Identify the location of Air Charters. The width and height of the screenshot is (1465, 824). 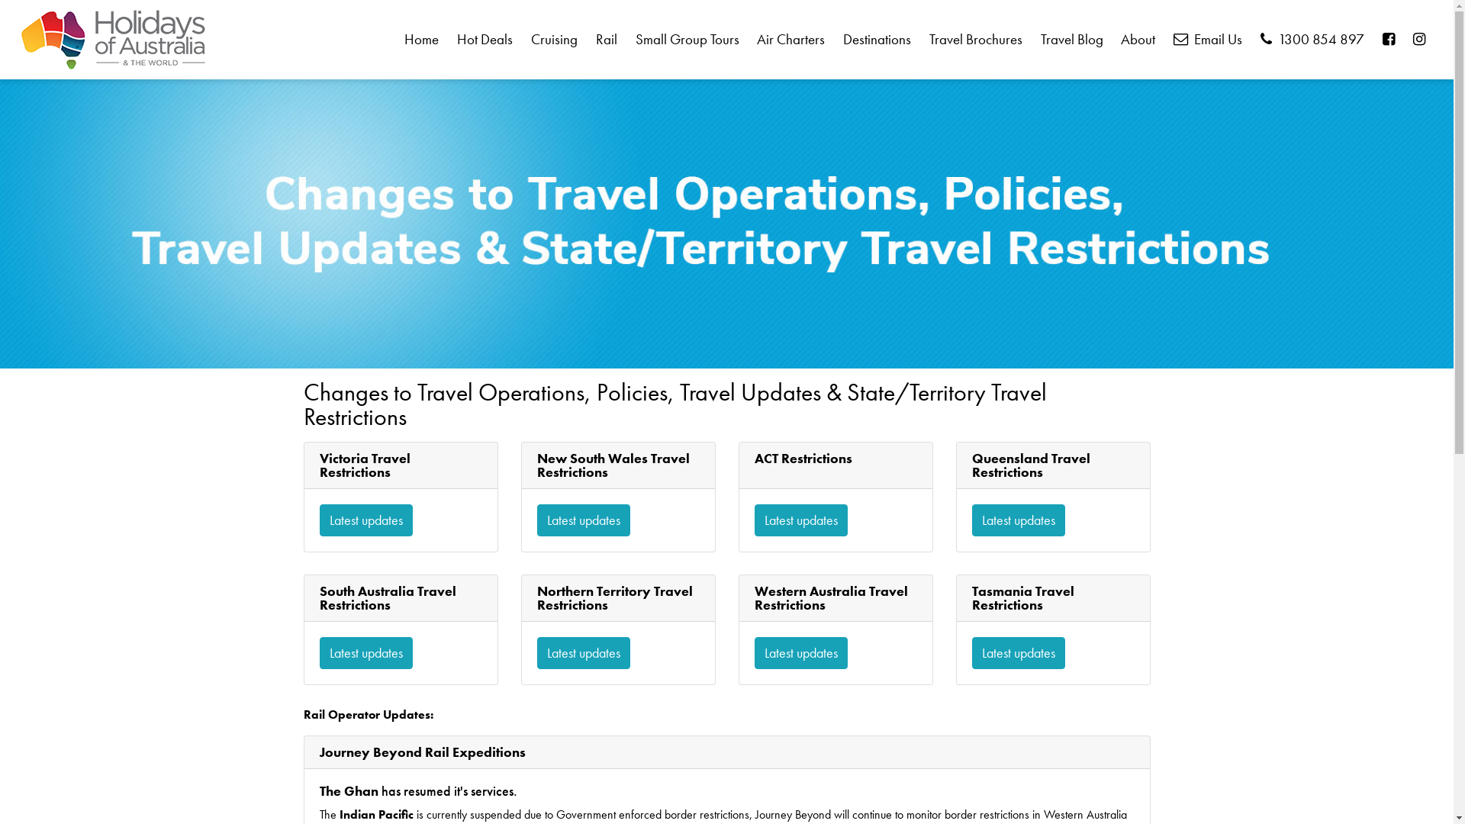
(791, 40).